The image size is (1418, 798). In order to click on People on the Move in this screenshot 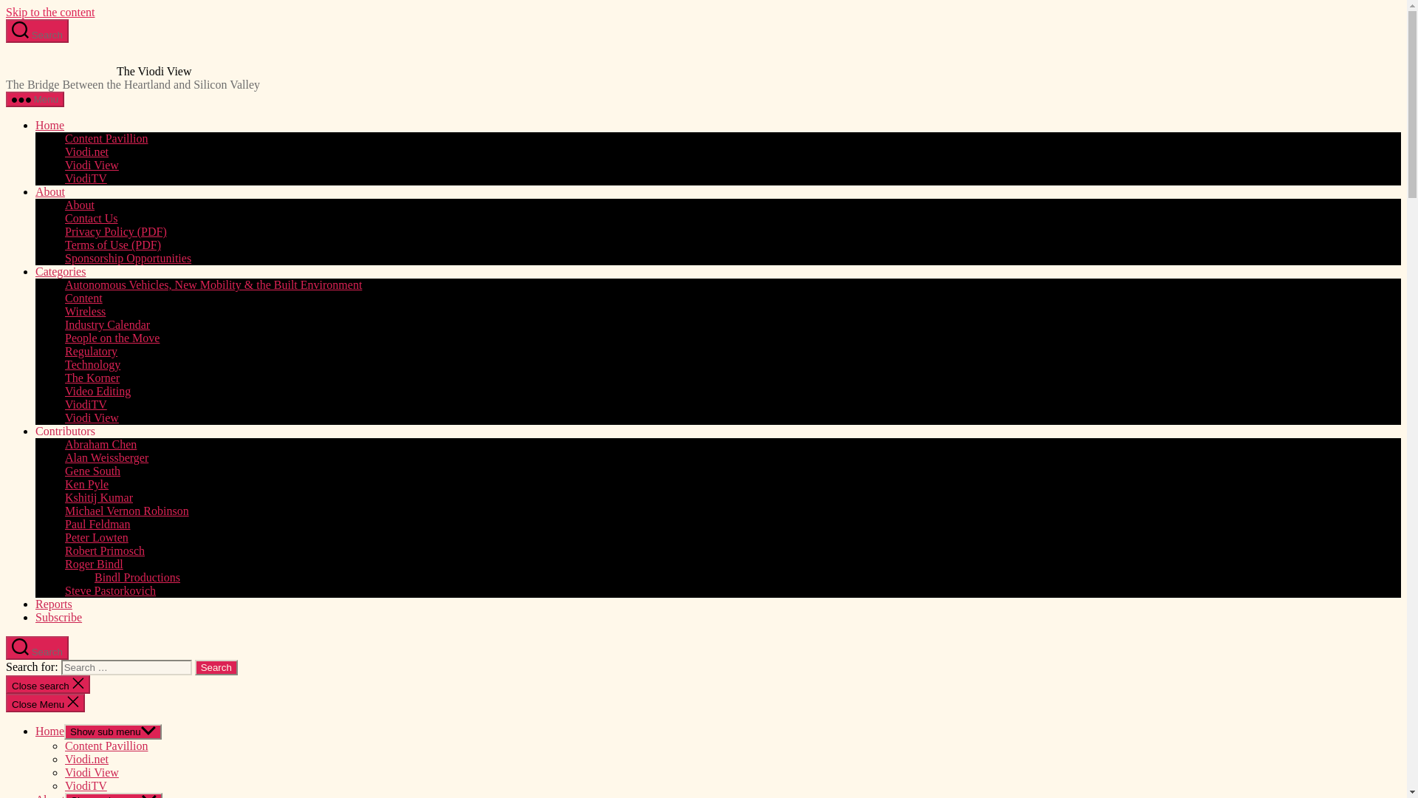, I will do `click(112, 338)`.